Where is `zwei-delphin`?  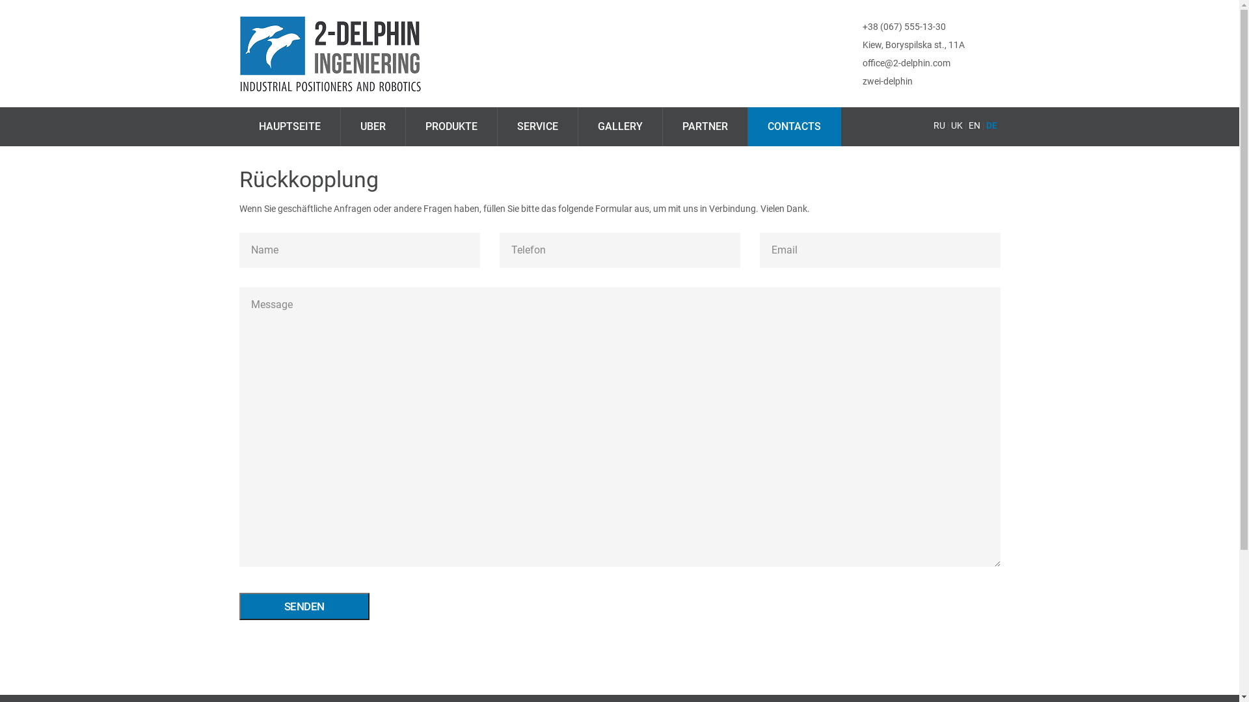 zwei-delphin is located at coordinates (887, 82).